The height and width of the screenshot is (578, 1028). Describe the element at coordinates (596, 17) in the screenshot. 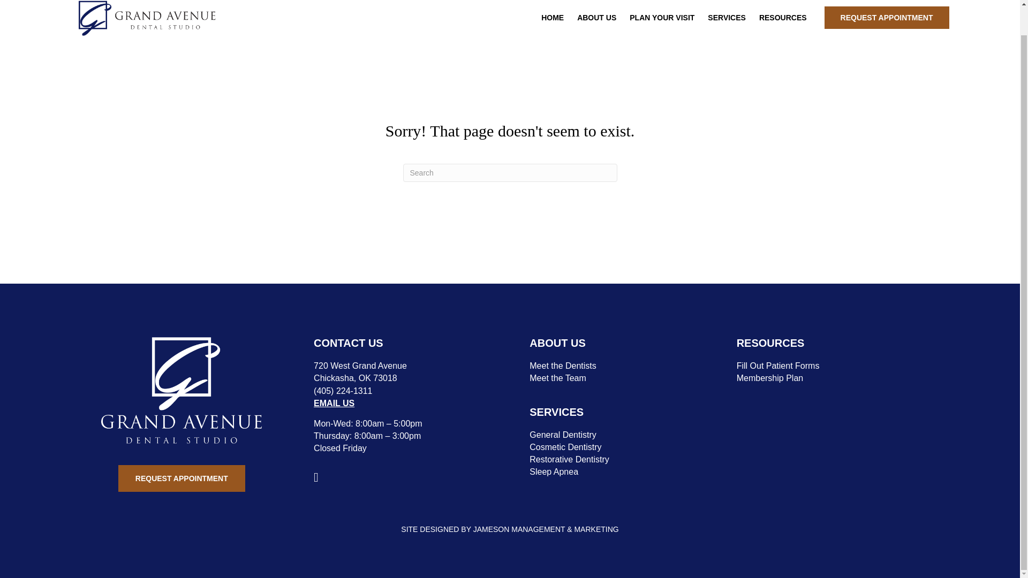

I see `ABOUT US` at that location.